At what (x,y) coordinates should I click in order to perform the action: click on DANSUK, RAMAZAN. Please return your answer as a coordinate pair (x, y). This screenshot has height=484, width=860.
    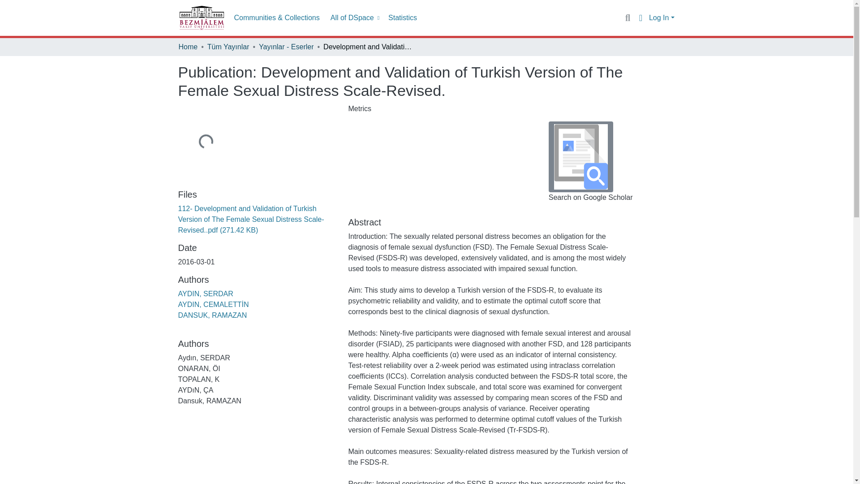
    Looking at the image, I should click on (212, 315).